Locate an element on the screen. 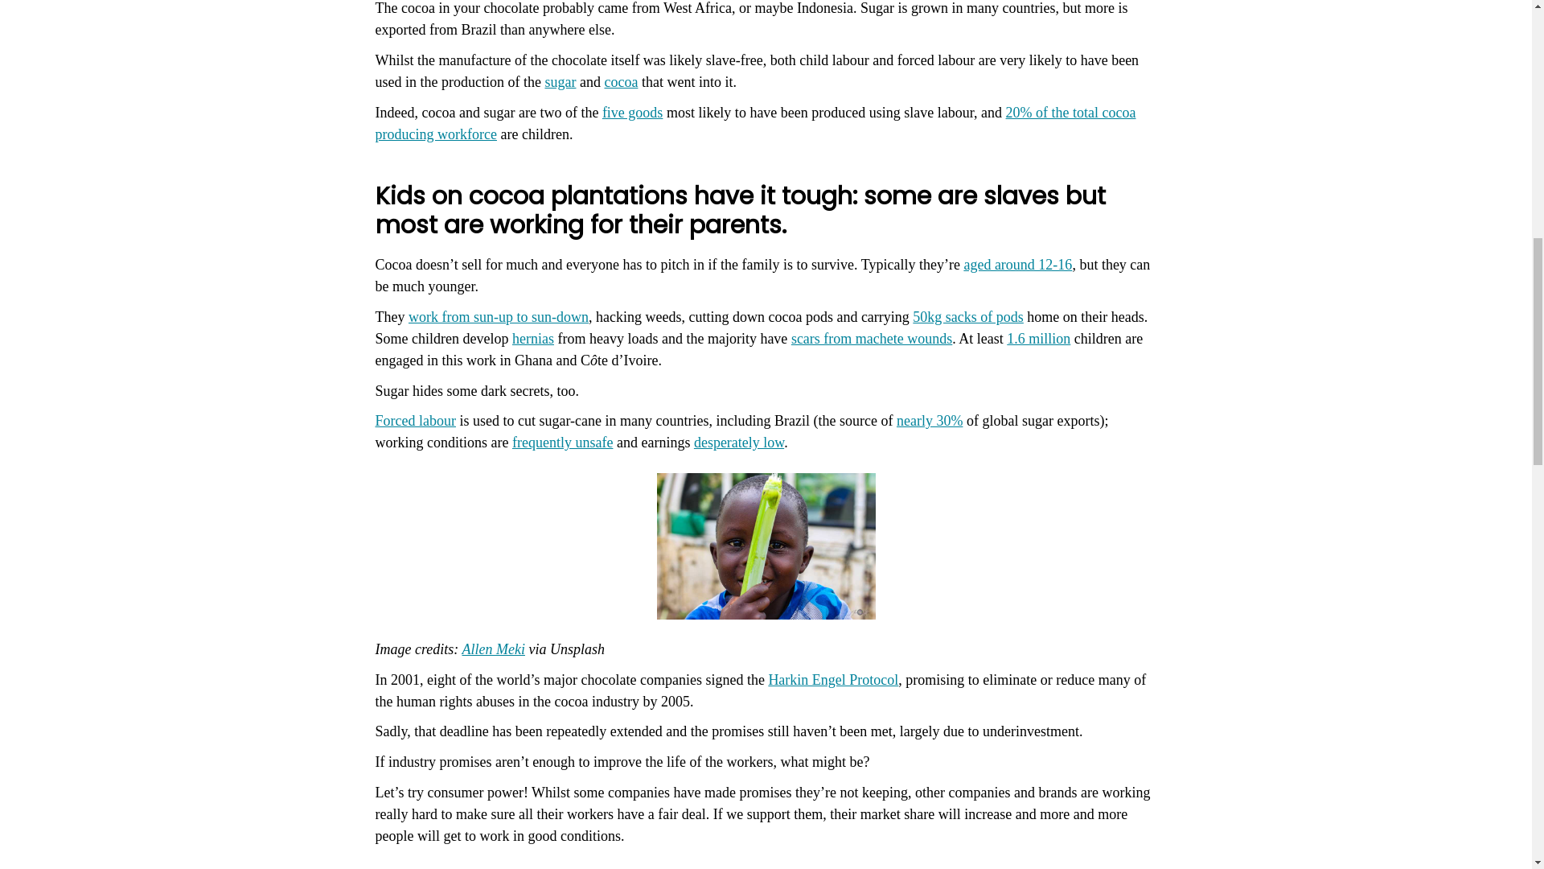 The image size is (1544, 869). hernias is located at coordinates (533, 338).